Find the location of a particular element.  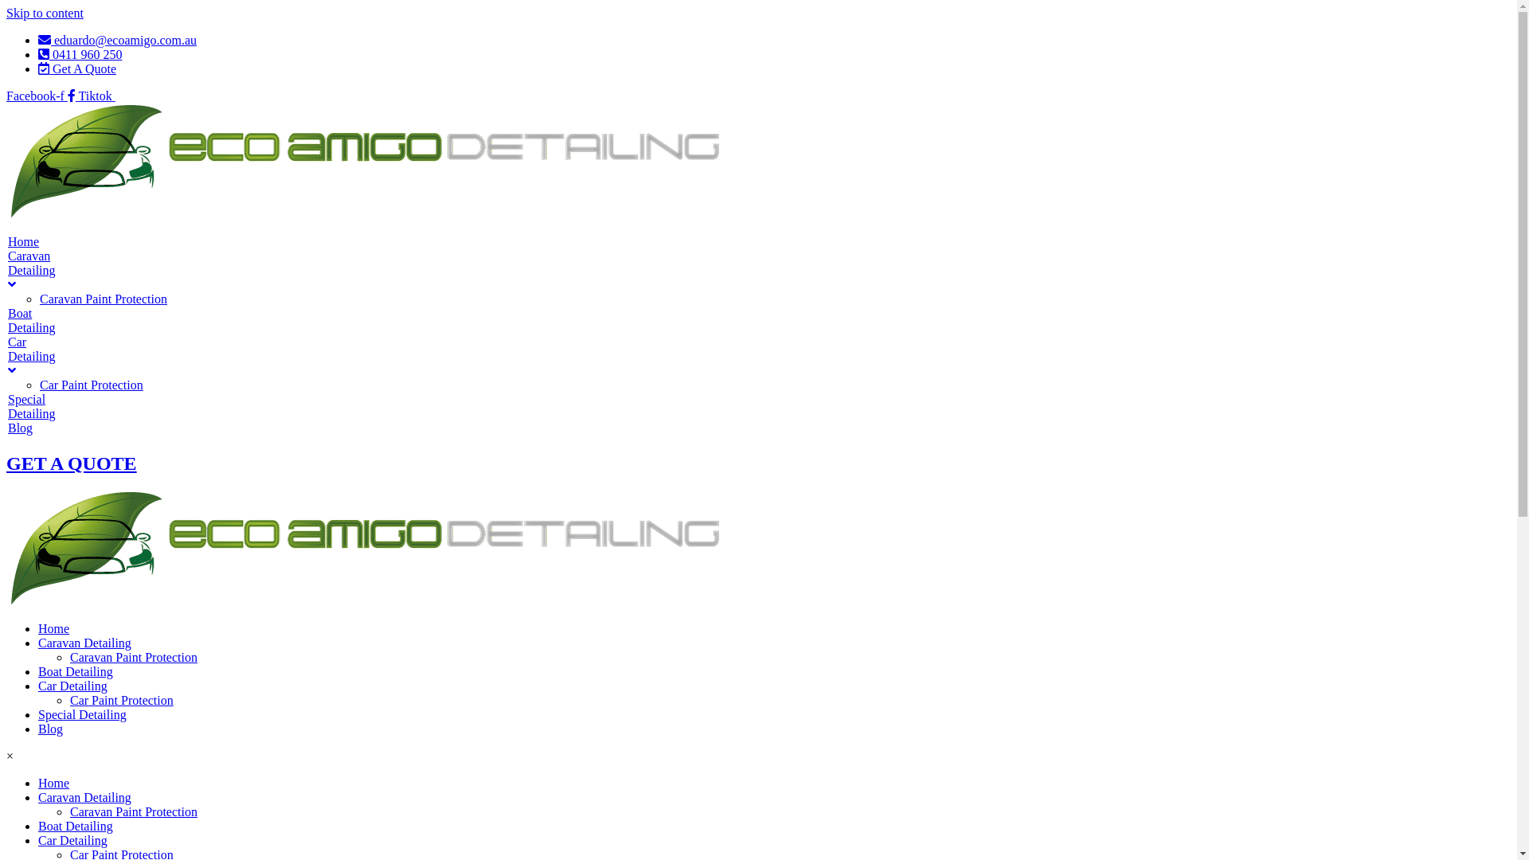

Car Detailing is located at coordinates (73, 686).